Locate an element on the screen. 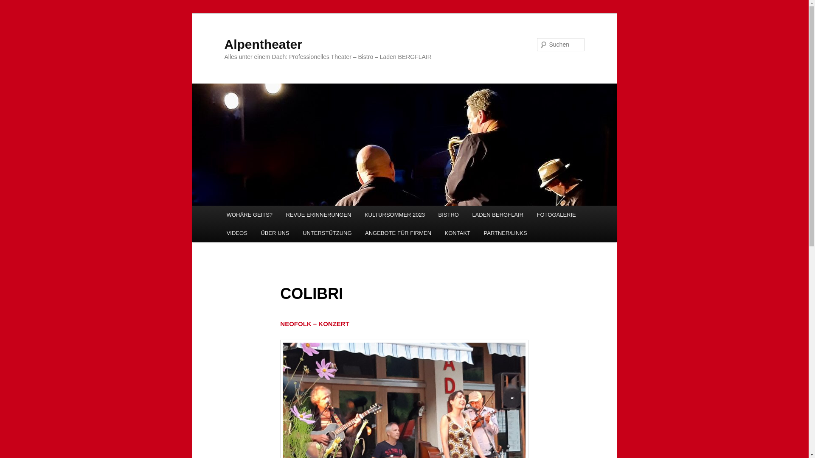  Alpentheater is located at coordinates (263, 44).